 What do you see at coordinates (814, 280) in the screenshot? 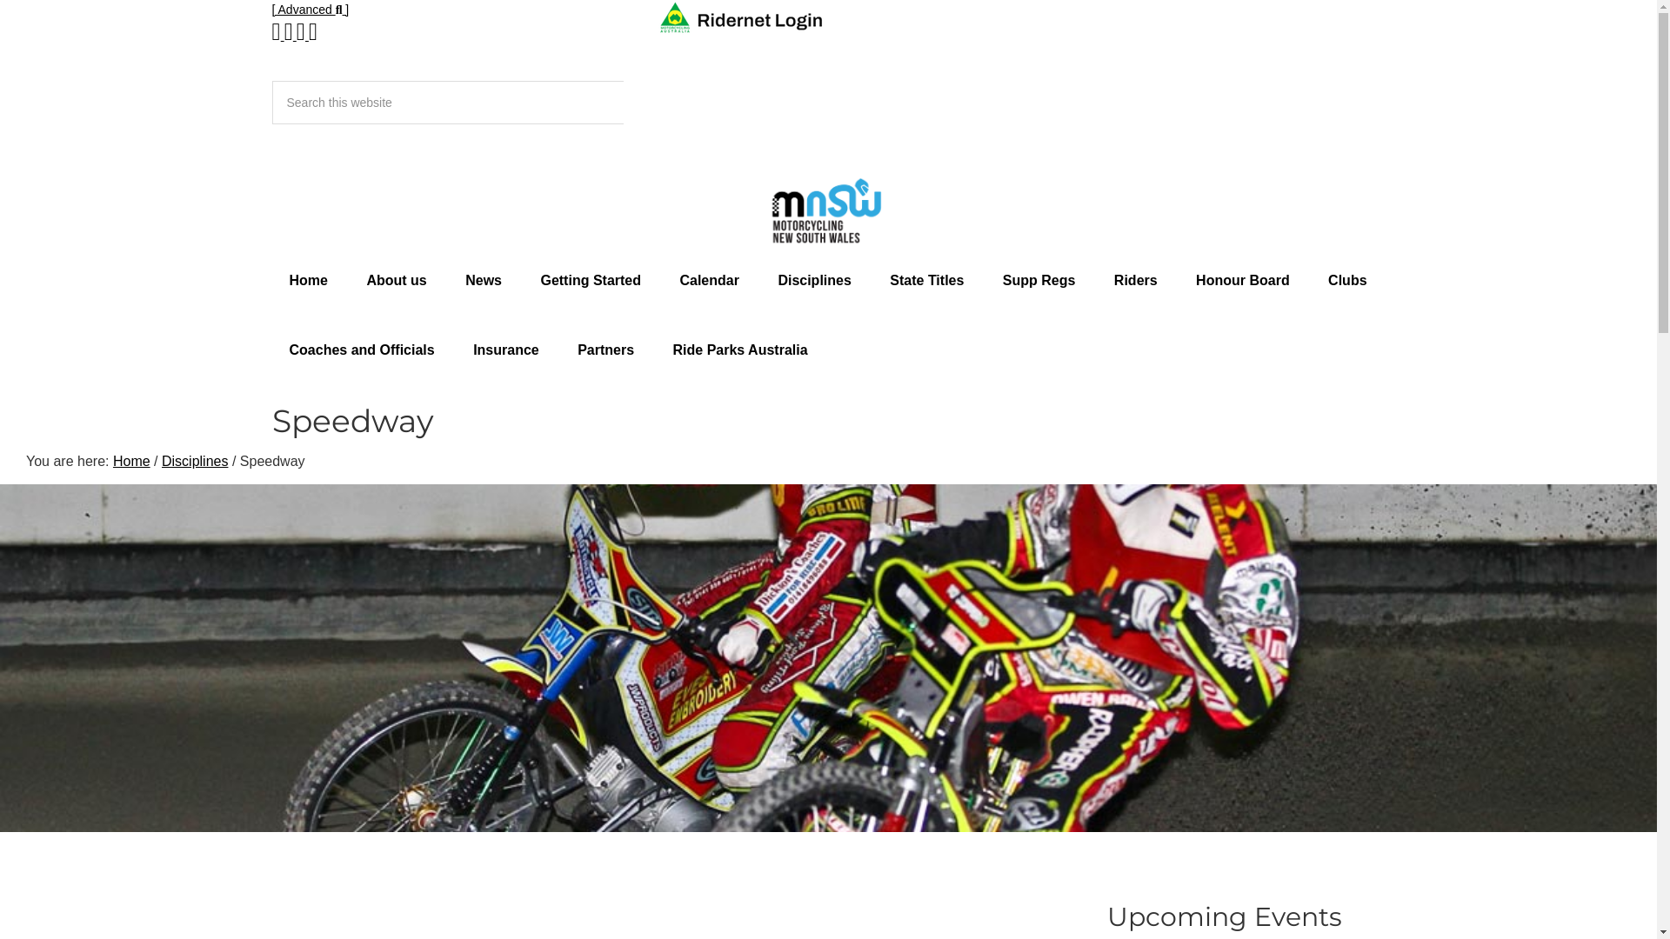
I see `Disciplines` at bounding box center [814, 280].